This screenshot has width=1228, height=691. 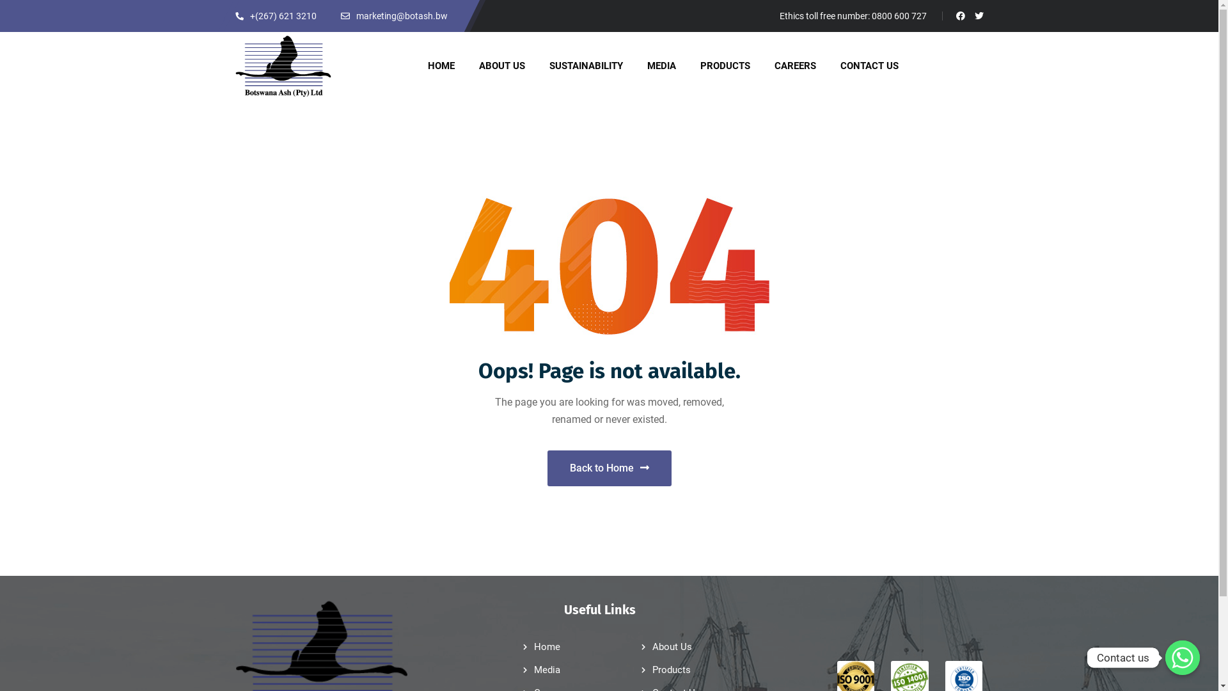 What do you see at coordinates (672, 647) in the screenshot?
I see `About Us` at bounding box center [672, 647].